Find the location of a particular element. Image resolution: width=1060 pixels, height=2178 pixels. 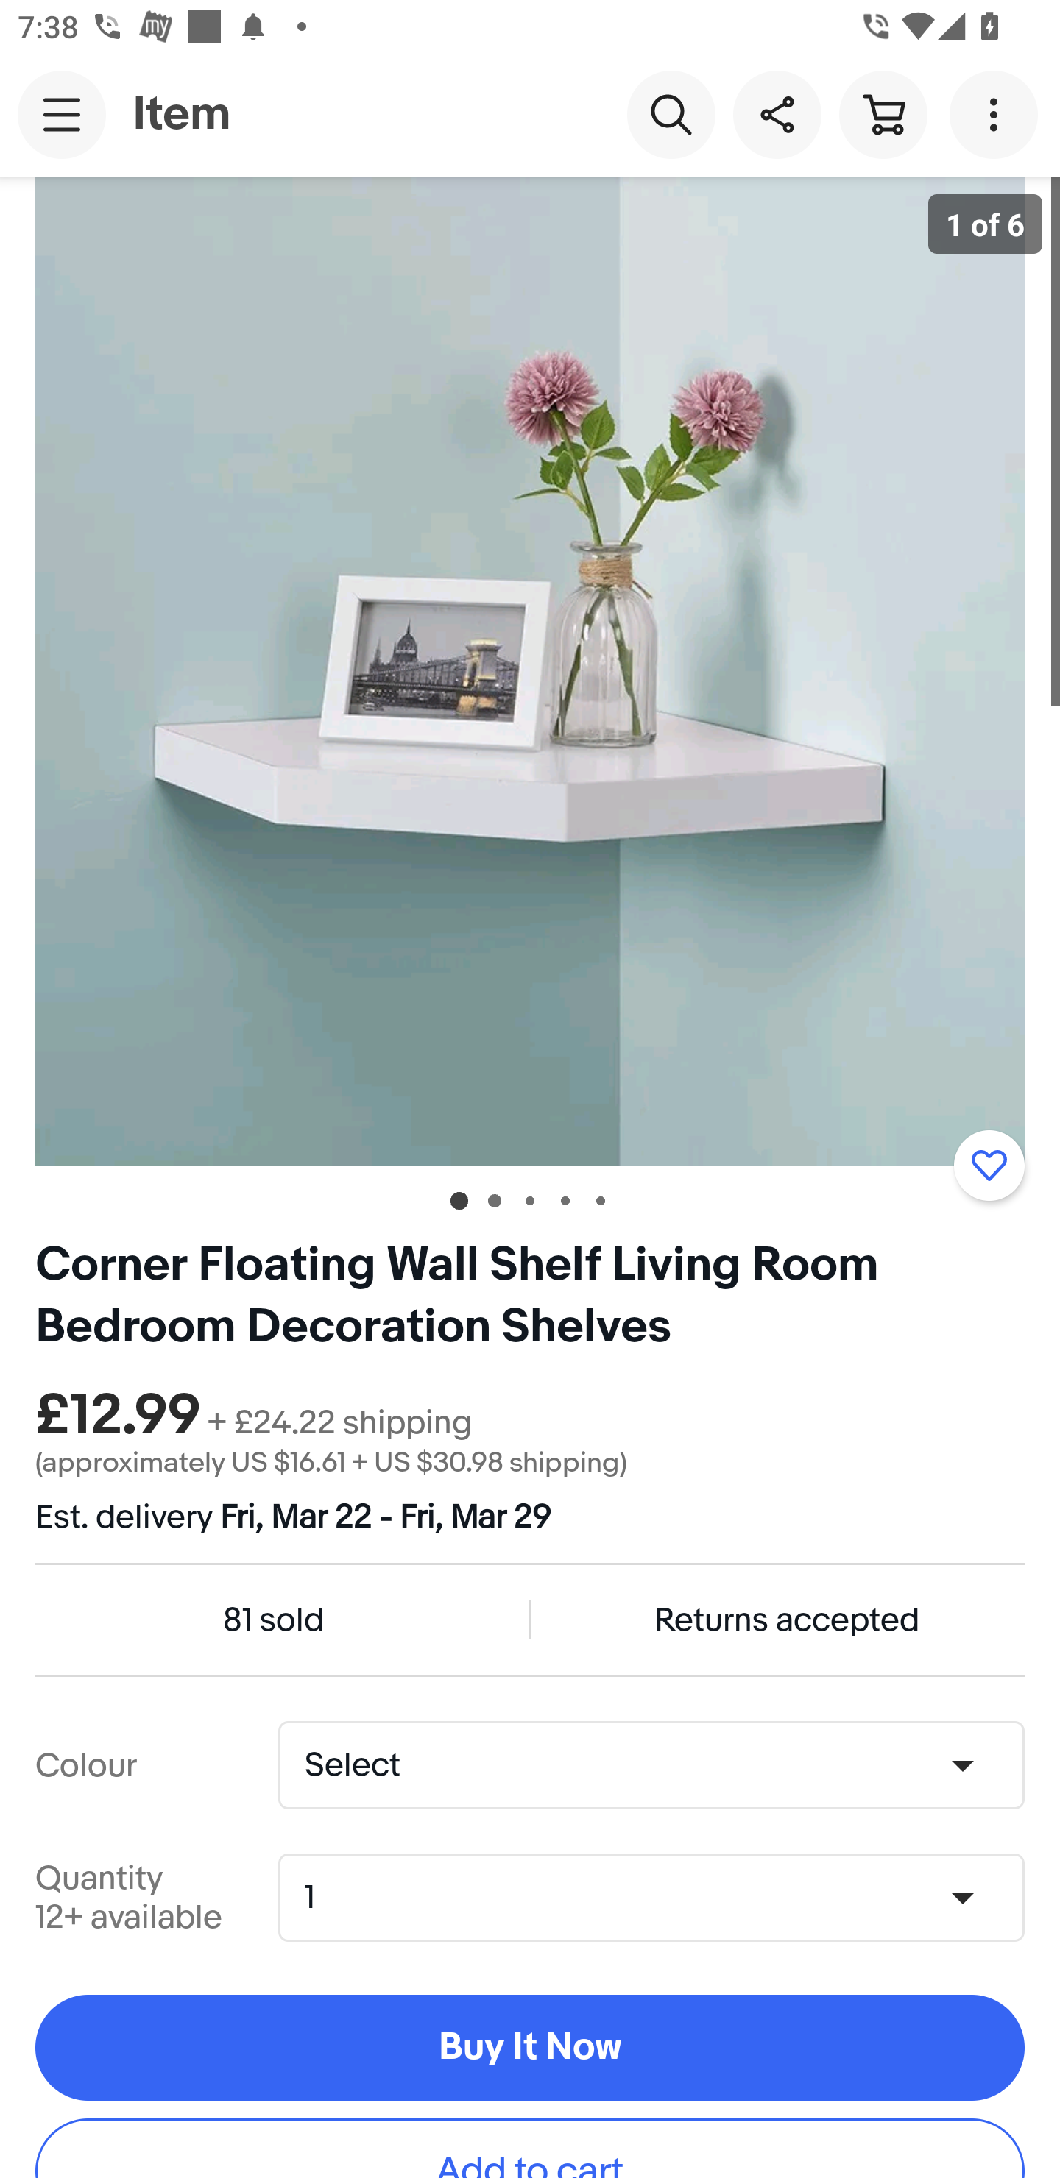

Buy It Now is located at coordinates (530, 2048).